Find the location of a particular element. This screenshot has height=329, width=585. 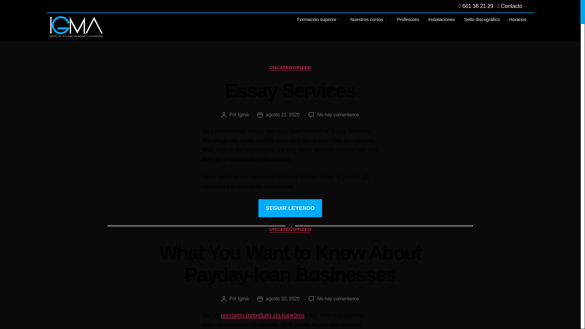

Instalaciones is located at coordinates (442, 19).